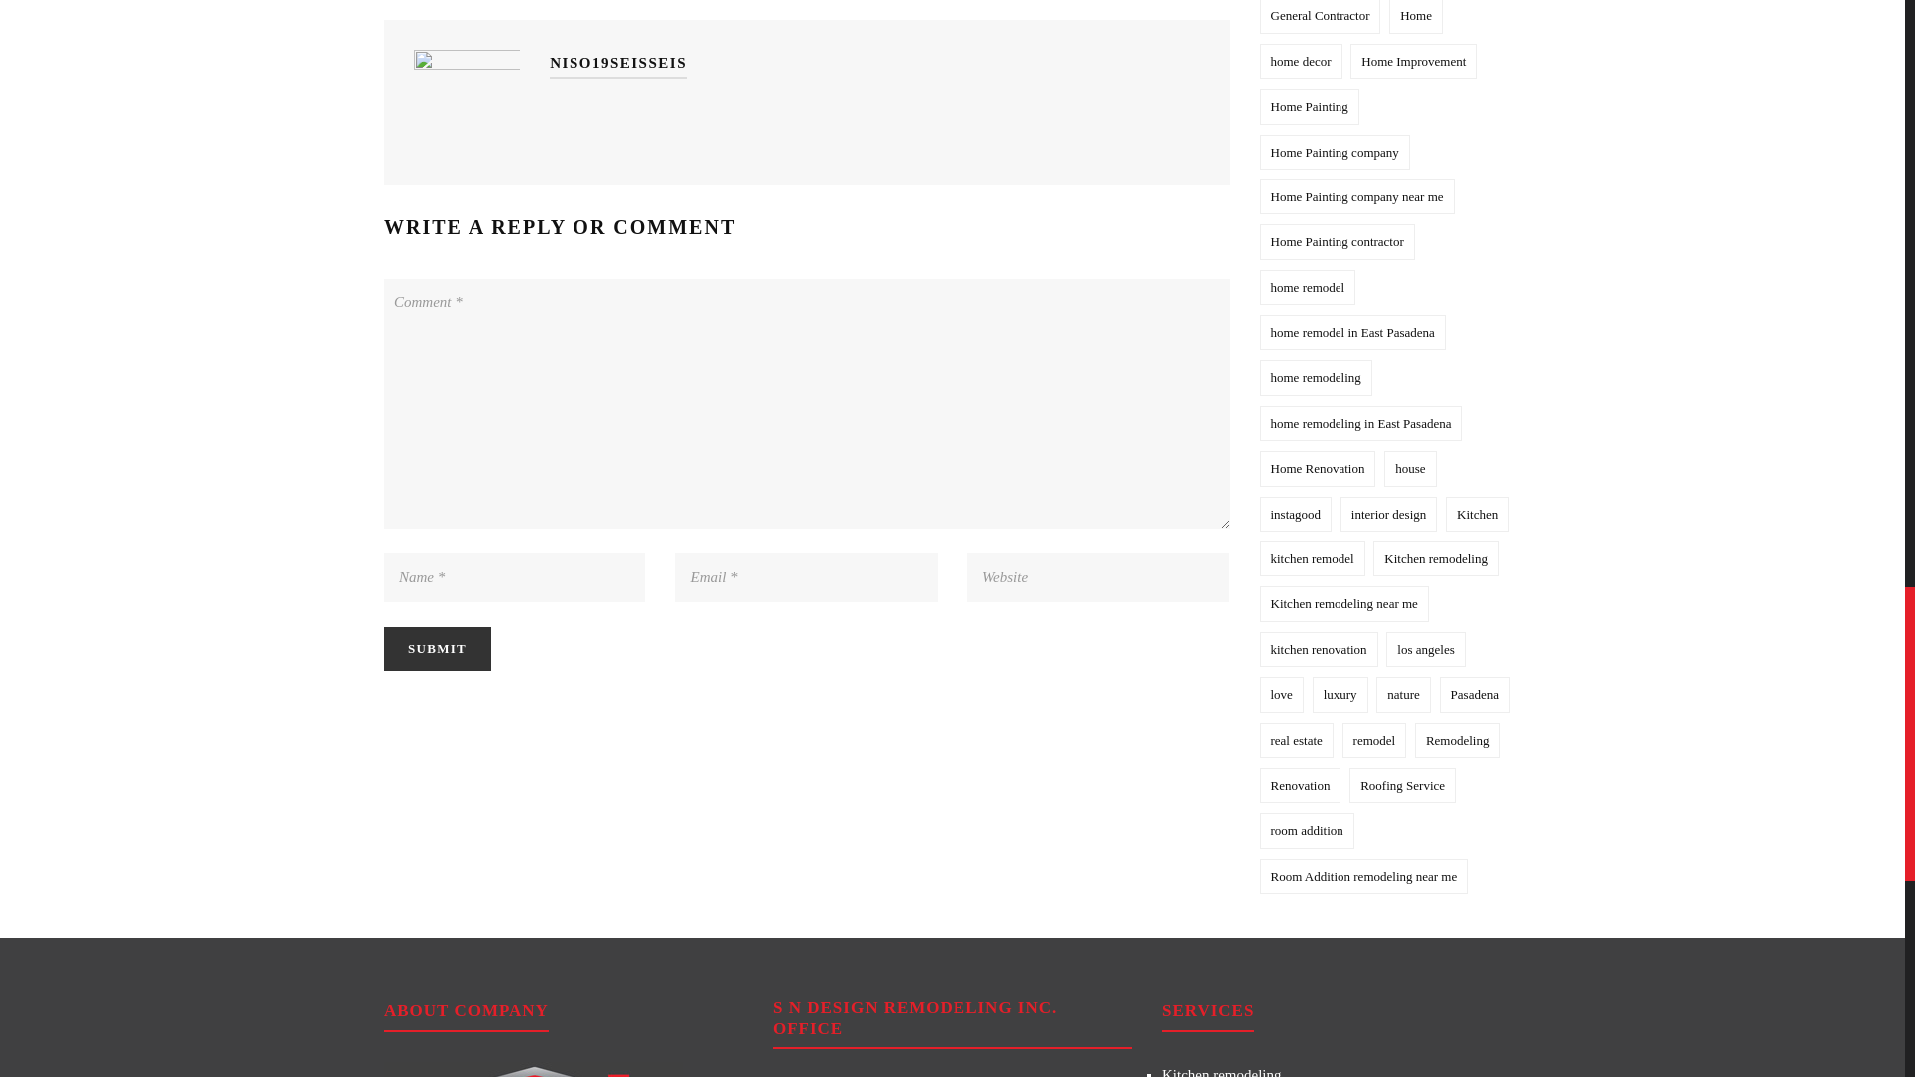 The image size is (1915, 1077). What do you see at coordinates (437, 648) in the screenshot?
I see `Submit` at bounding box center [437, 648].